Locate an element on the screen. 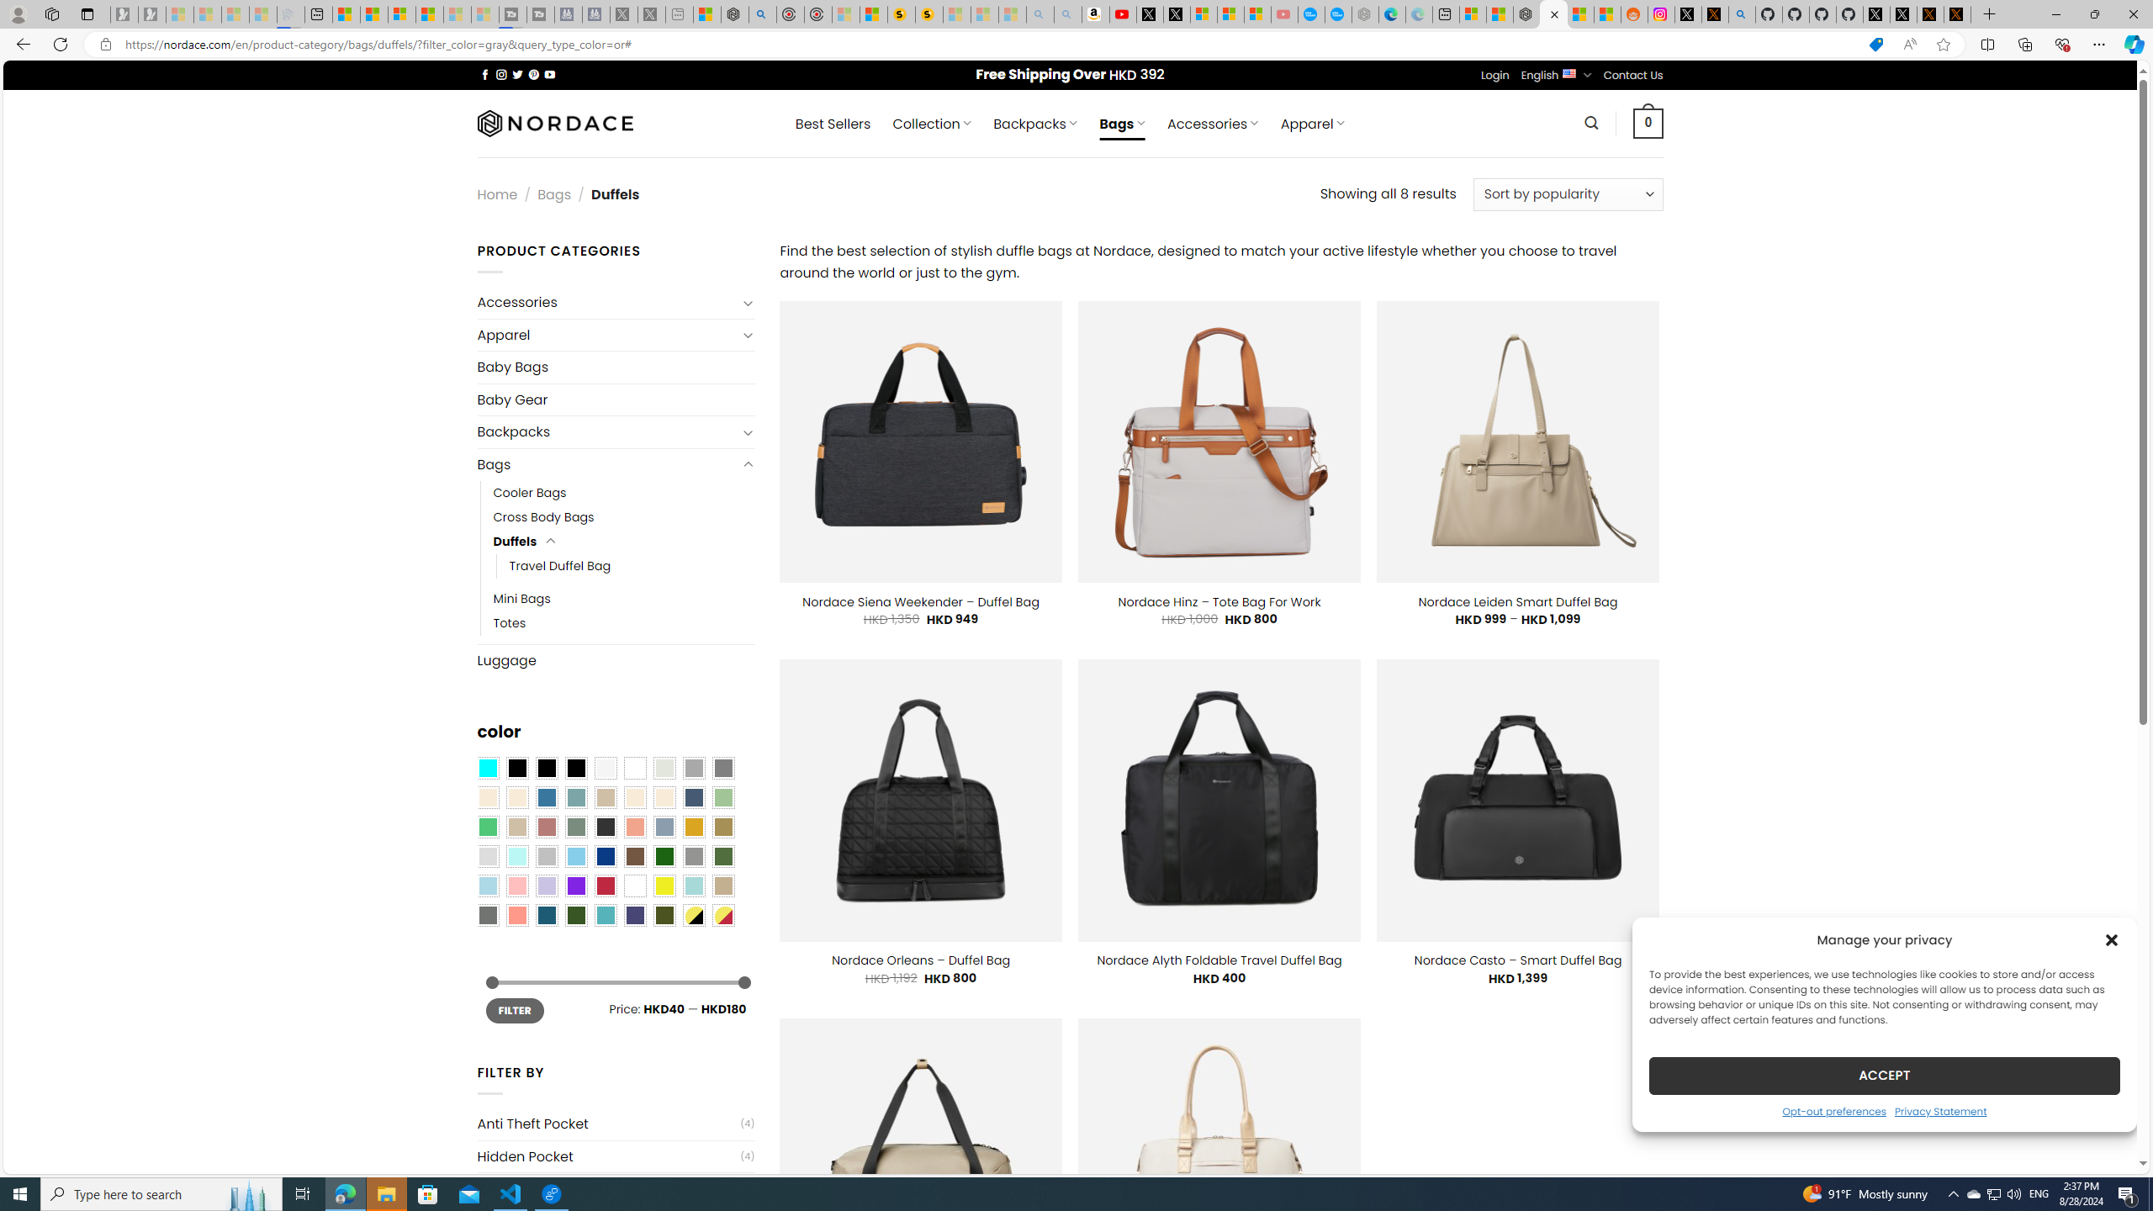 This screenshot has width=2153, height=1211.   Best Sellers is located at coordinates (833, 124).